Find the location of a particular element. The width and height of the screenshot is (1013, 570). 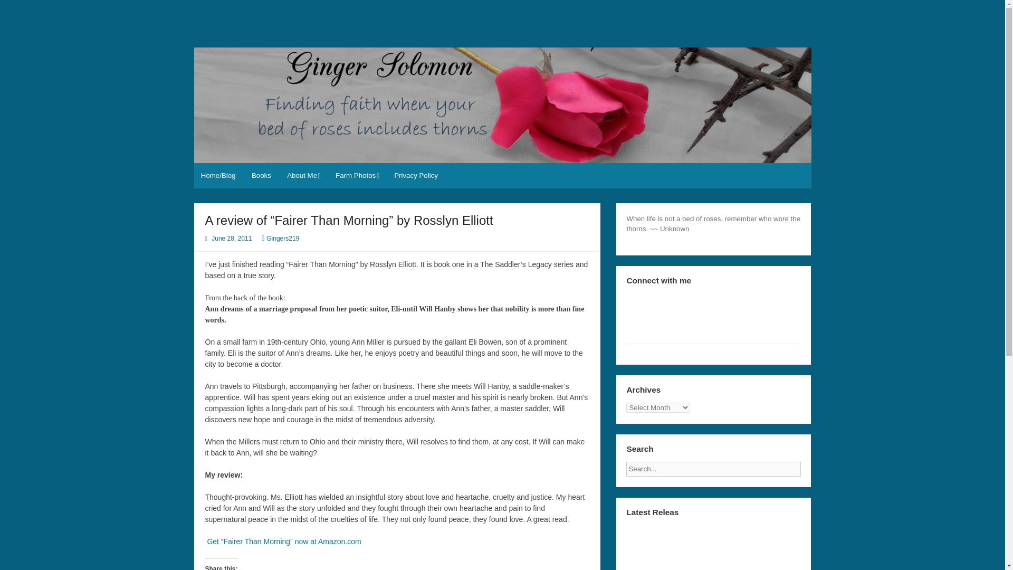

June 28, 2011 is located at coordinates (231, 239).